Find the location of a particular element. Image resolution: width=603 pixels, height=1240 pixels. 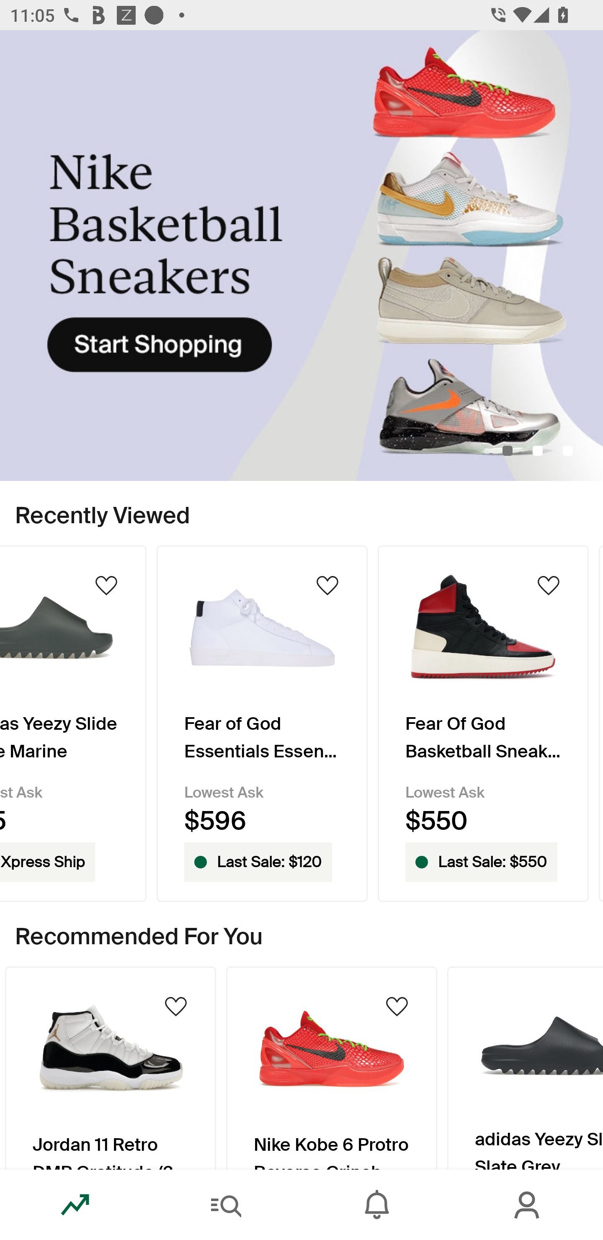

Account is located at coordinates (528, 1205).